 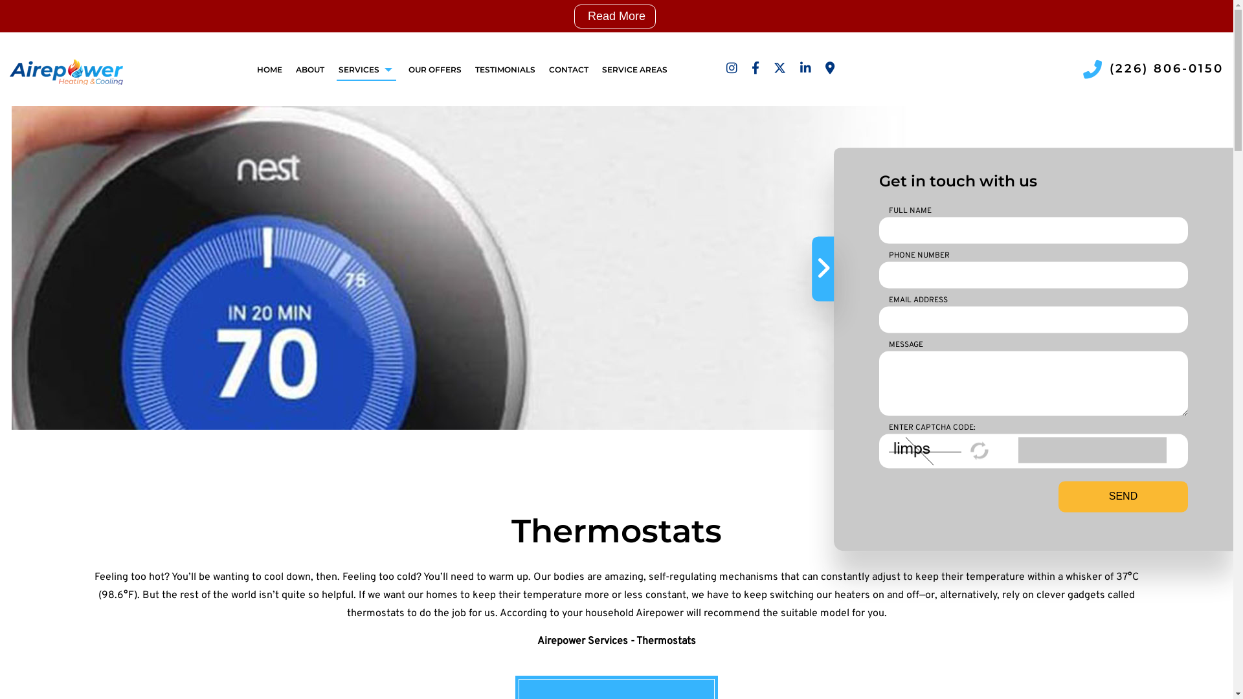 What do you see at coordinates (1123, 497) in the screenshot?
I see `SEND` at bounding box center [1123, 497].